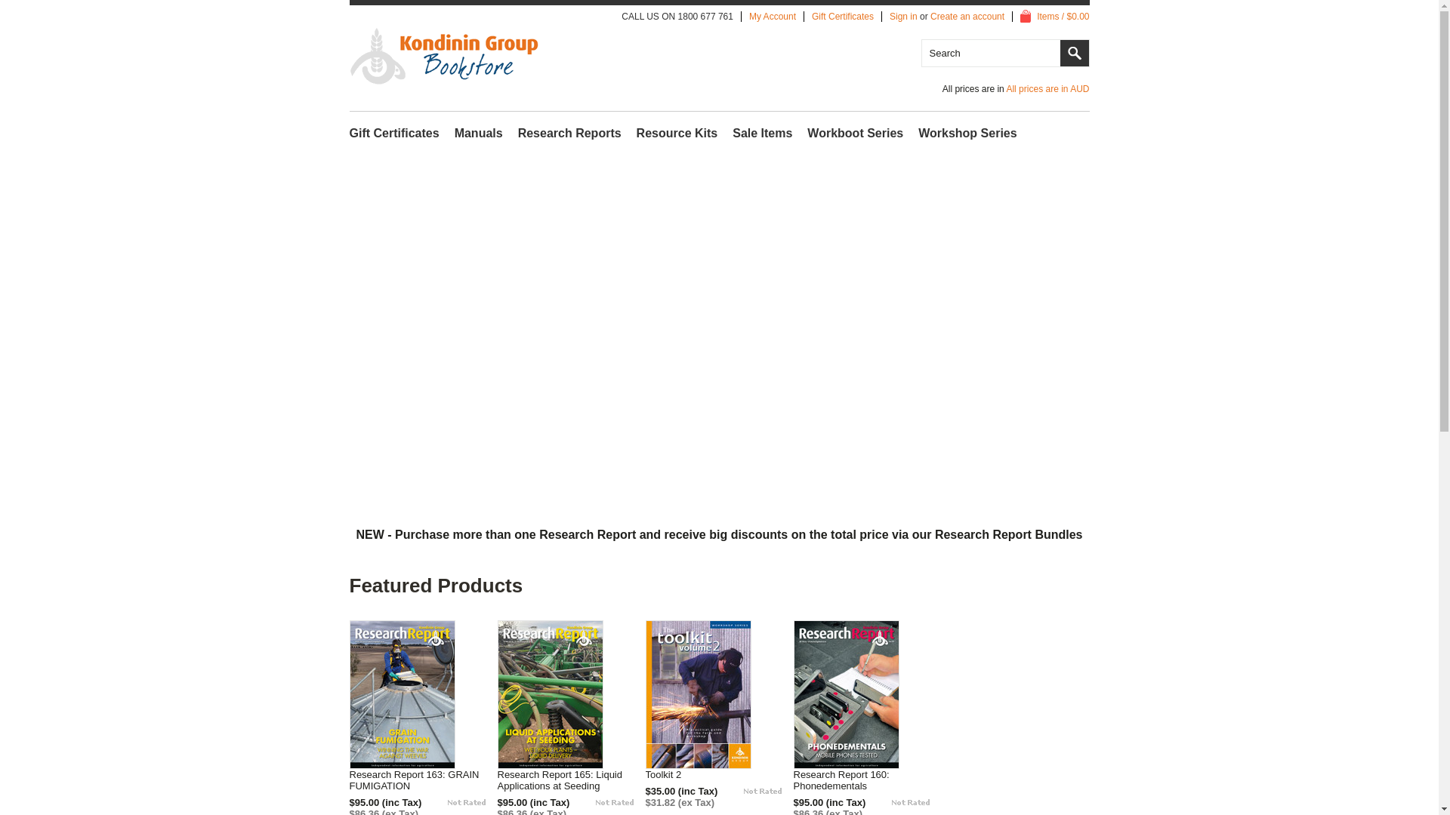 This screenshot has height=815, width=1450. I want to click on  Items / $0.00, so click(1054, 17).